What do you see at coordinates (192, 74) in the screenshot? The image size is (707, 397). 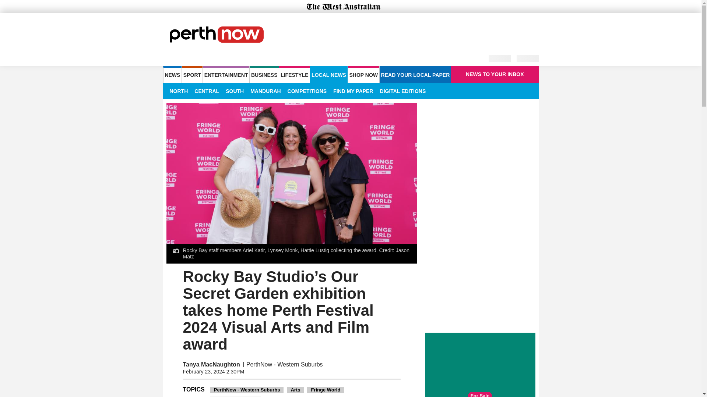 I see `SPORT` at bounding box center [192, 74].